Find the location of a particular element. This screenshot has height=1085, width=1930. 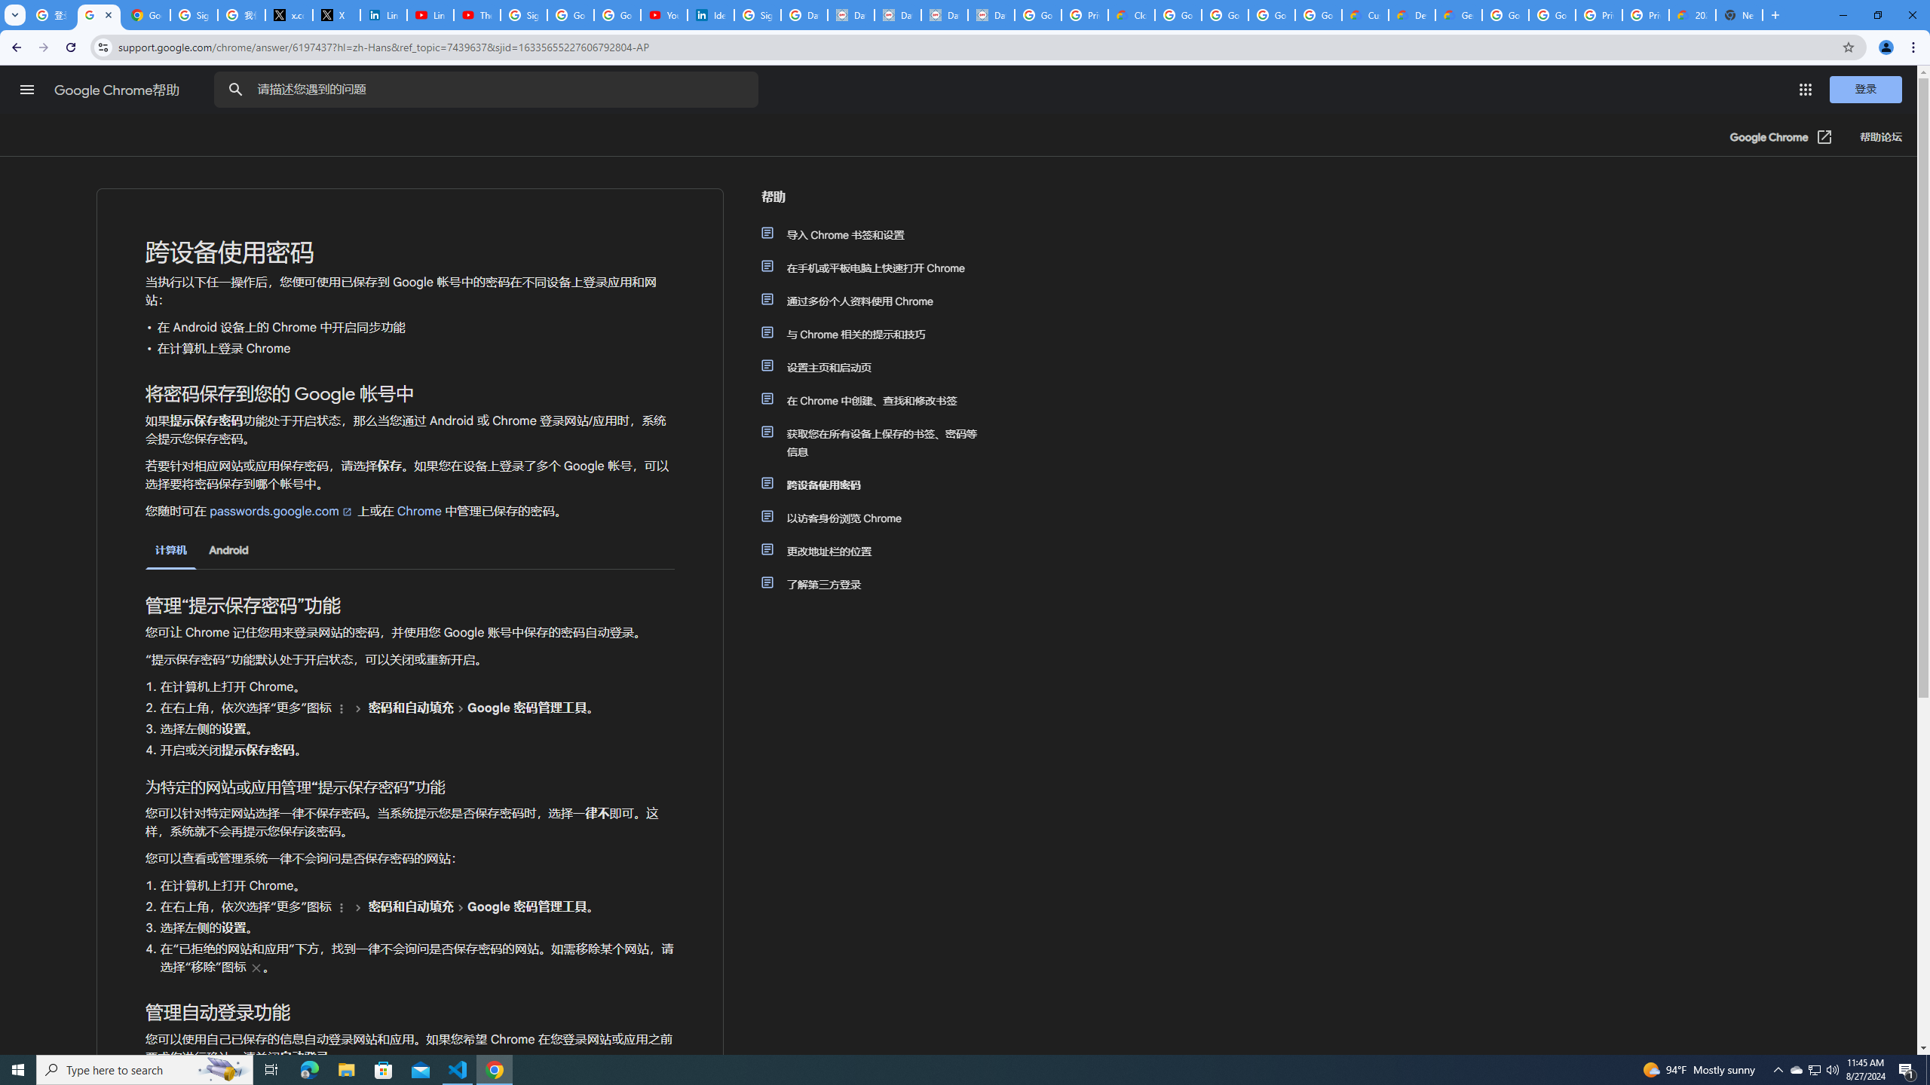

Android is located at coordinates (228, 550).